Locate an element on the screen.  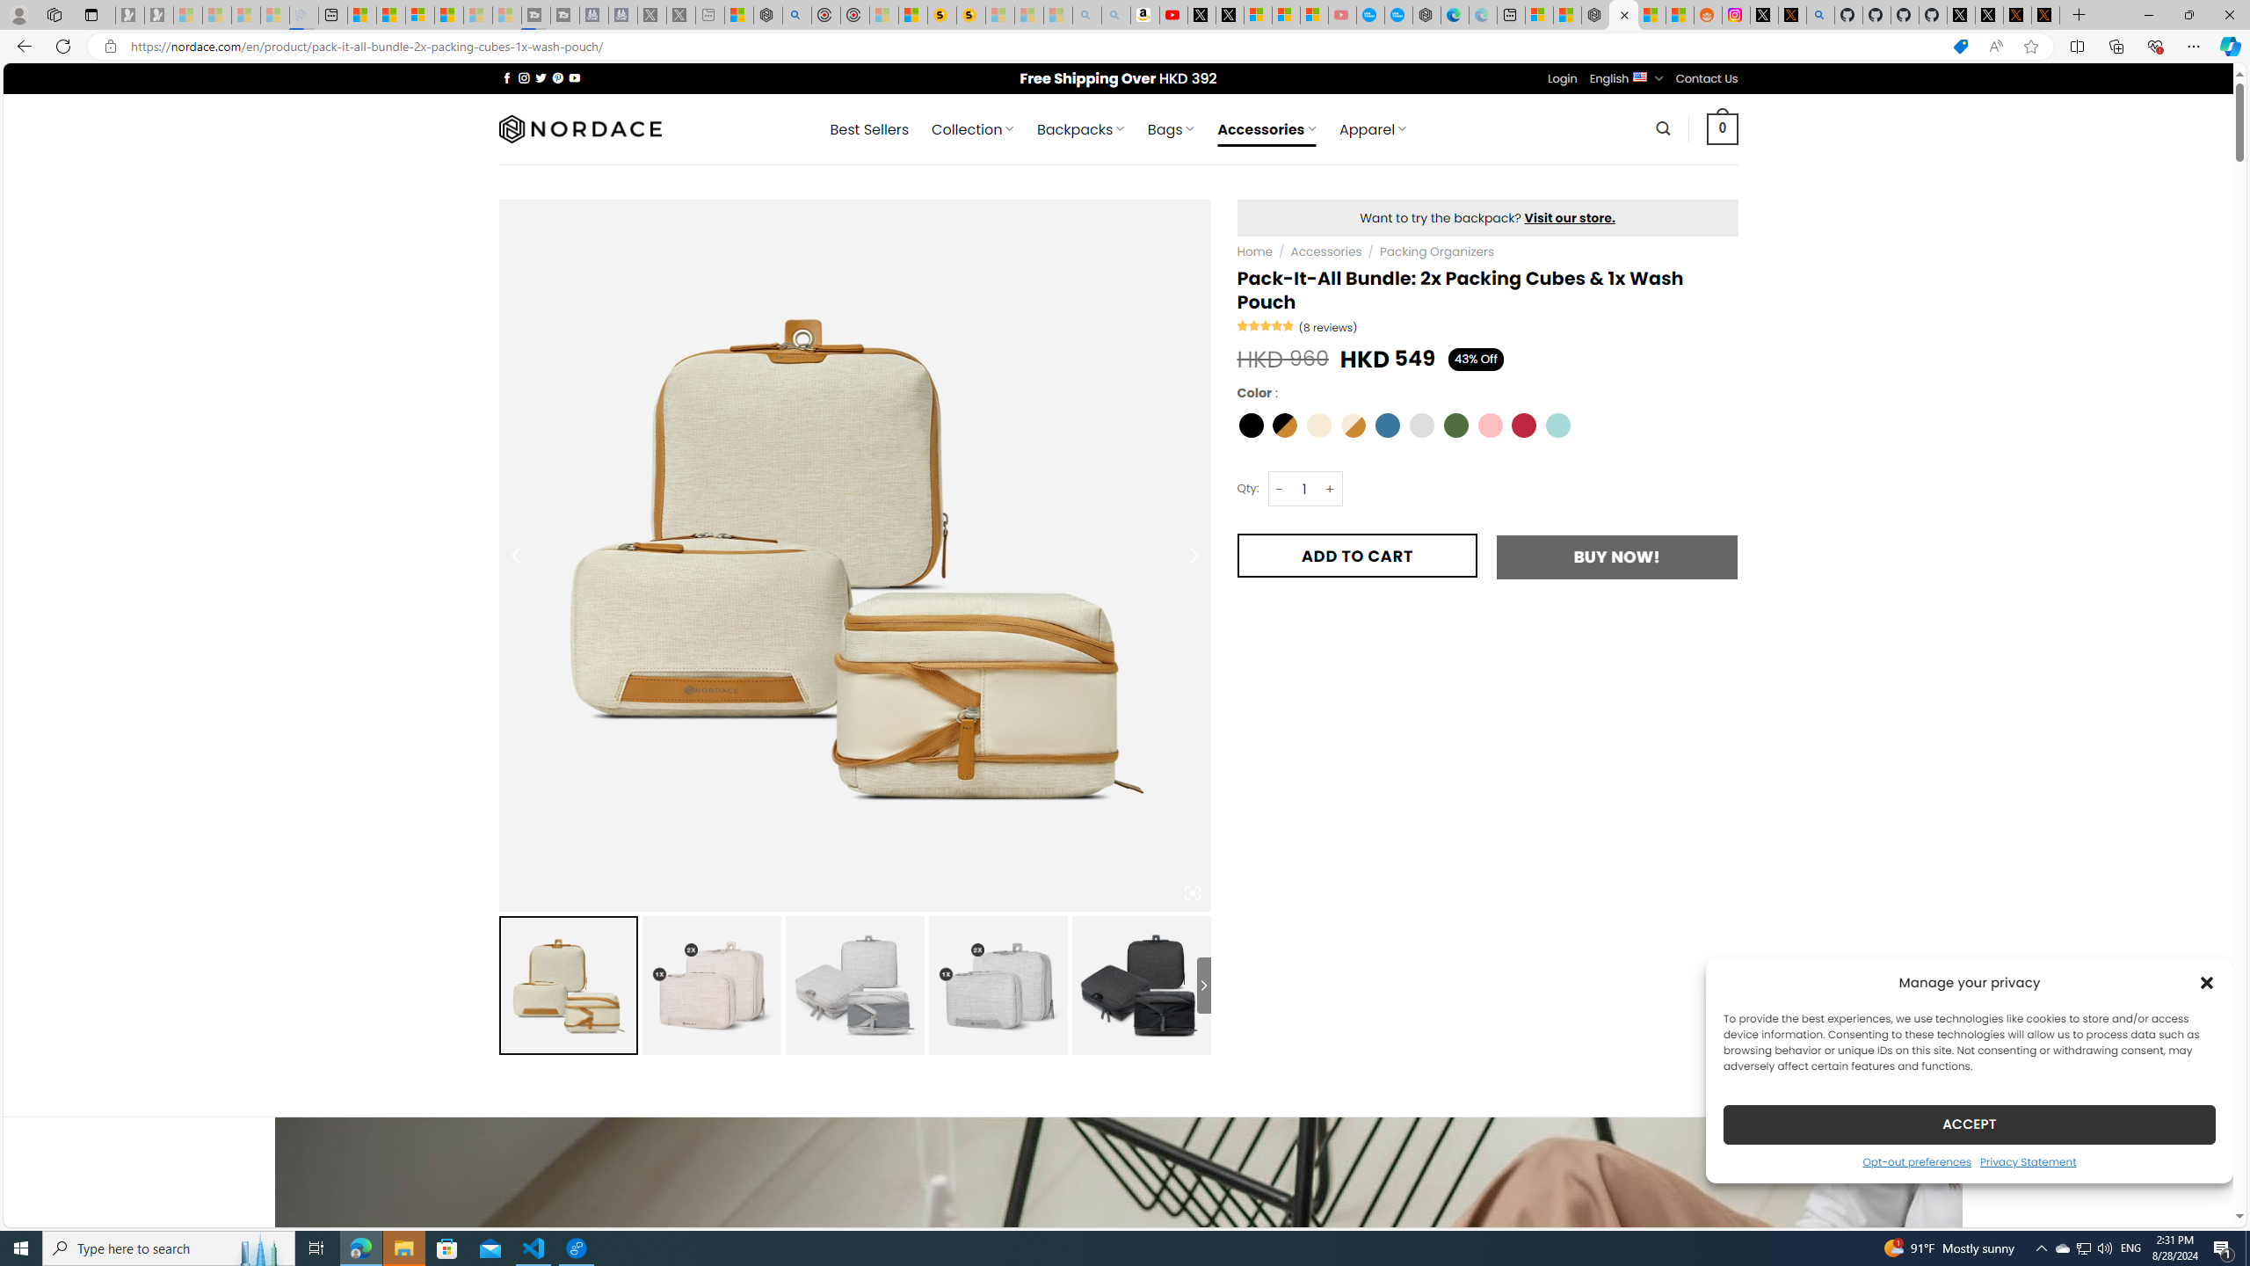
Nordace - Best Sellers is located at coordinates (1596, 15).